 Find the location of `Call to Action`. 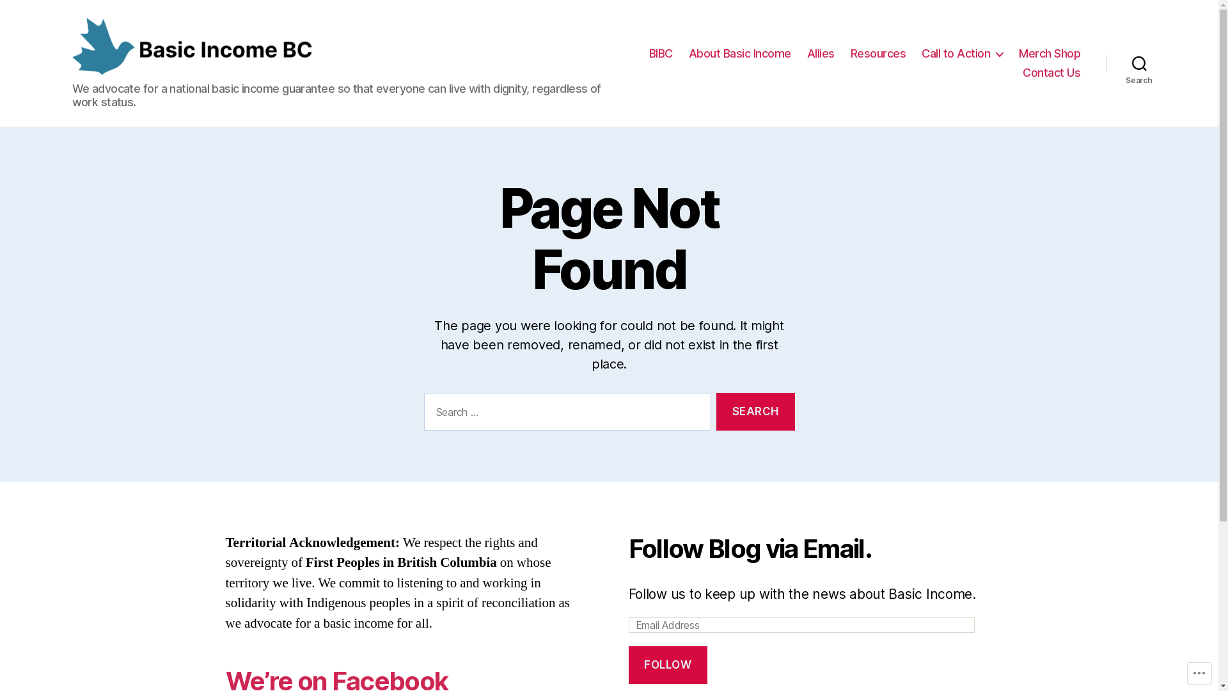

Call to Action is located at coordinates (962, 54).